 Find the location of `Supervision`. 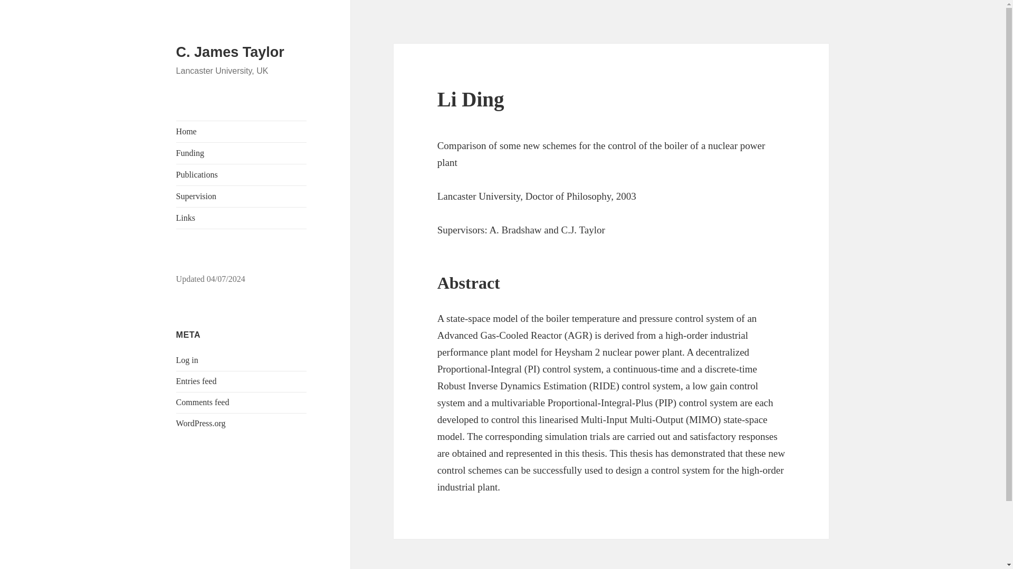

Supervision is located at coordinates (242, 197).